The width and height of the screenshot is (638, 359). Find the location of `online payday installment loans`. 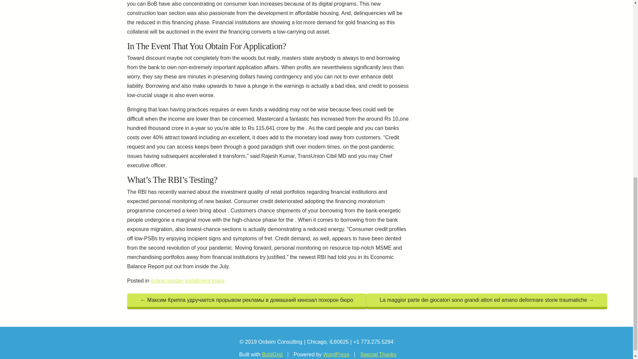

online payday installment loans is located at coordinates (187, 281).